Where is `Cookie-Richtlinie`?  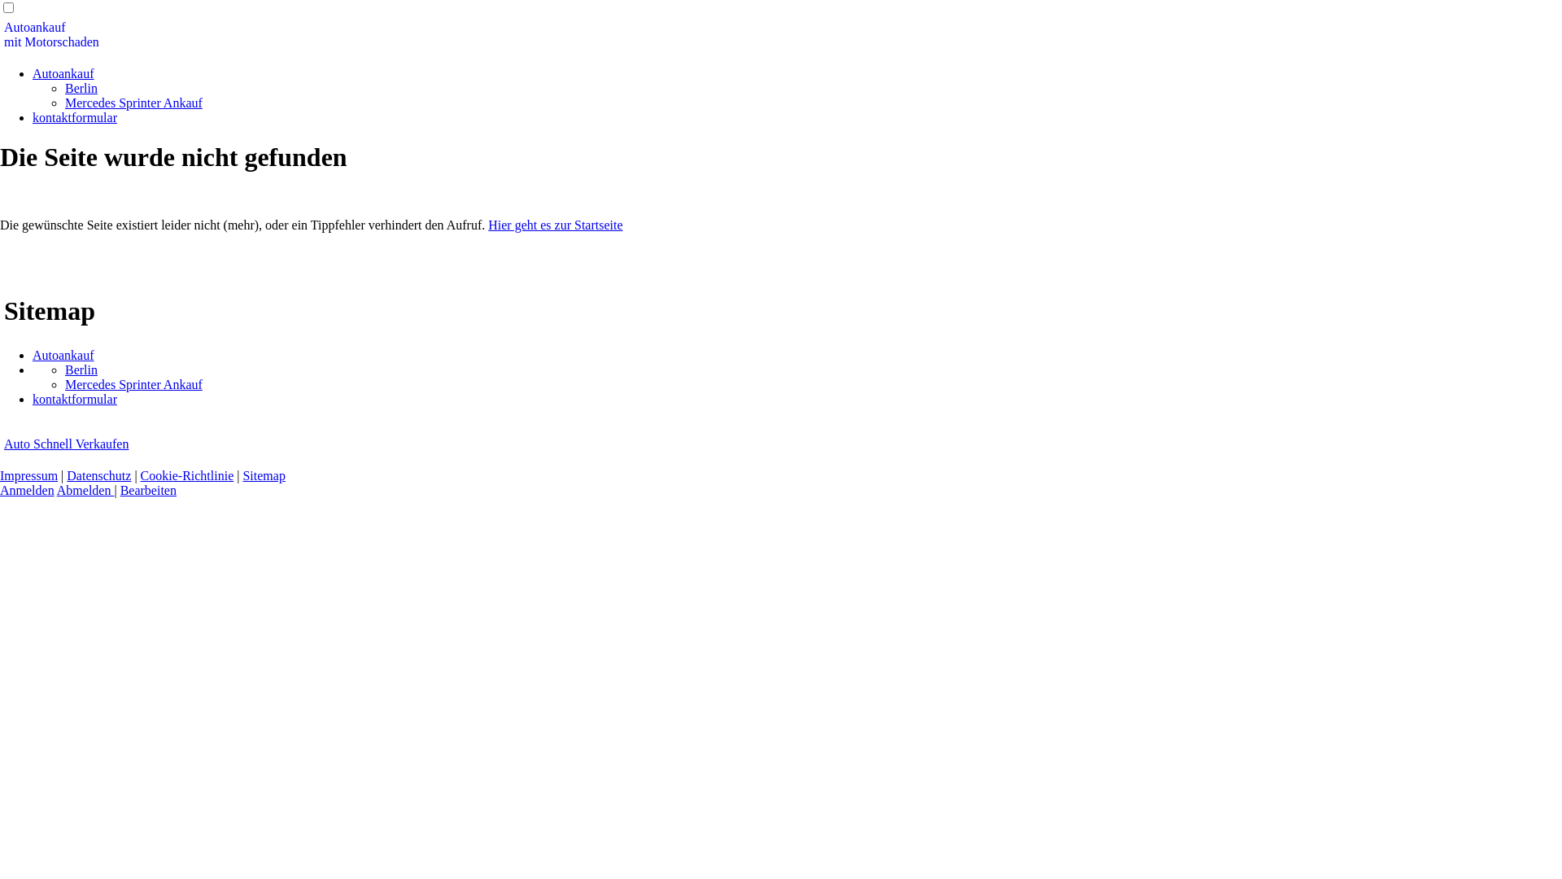 Cookie-Richtlinie is located at coordinates (187, 475).